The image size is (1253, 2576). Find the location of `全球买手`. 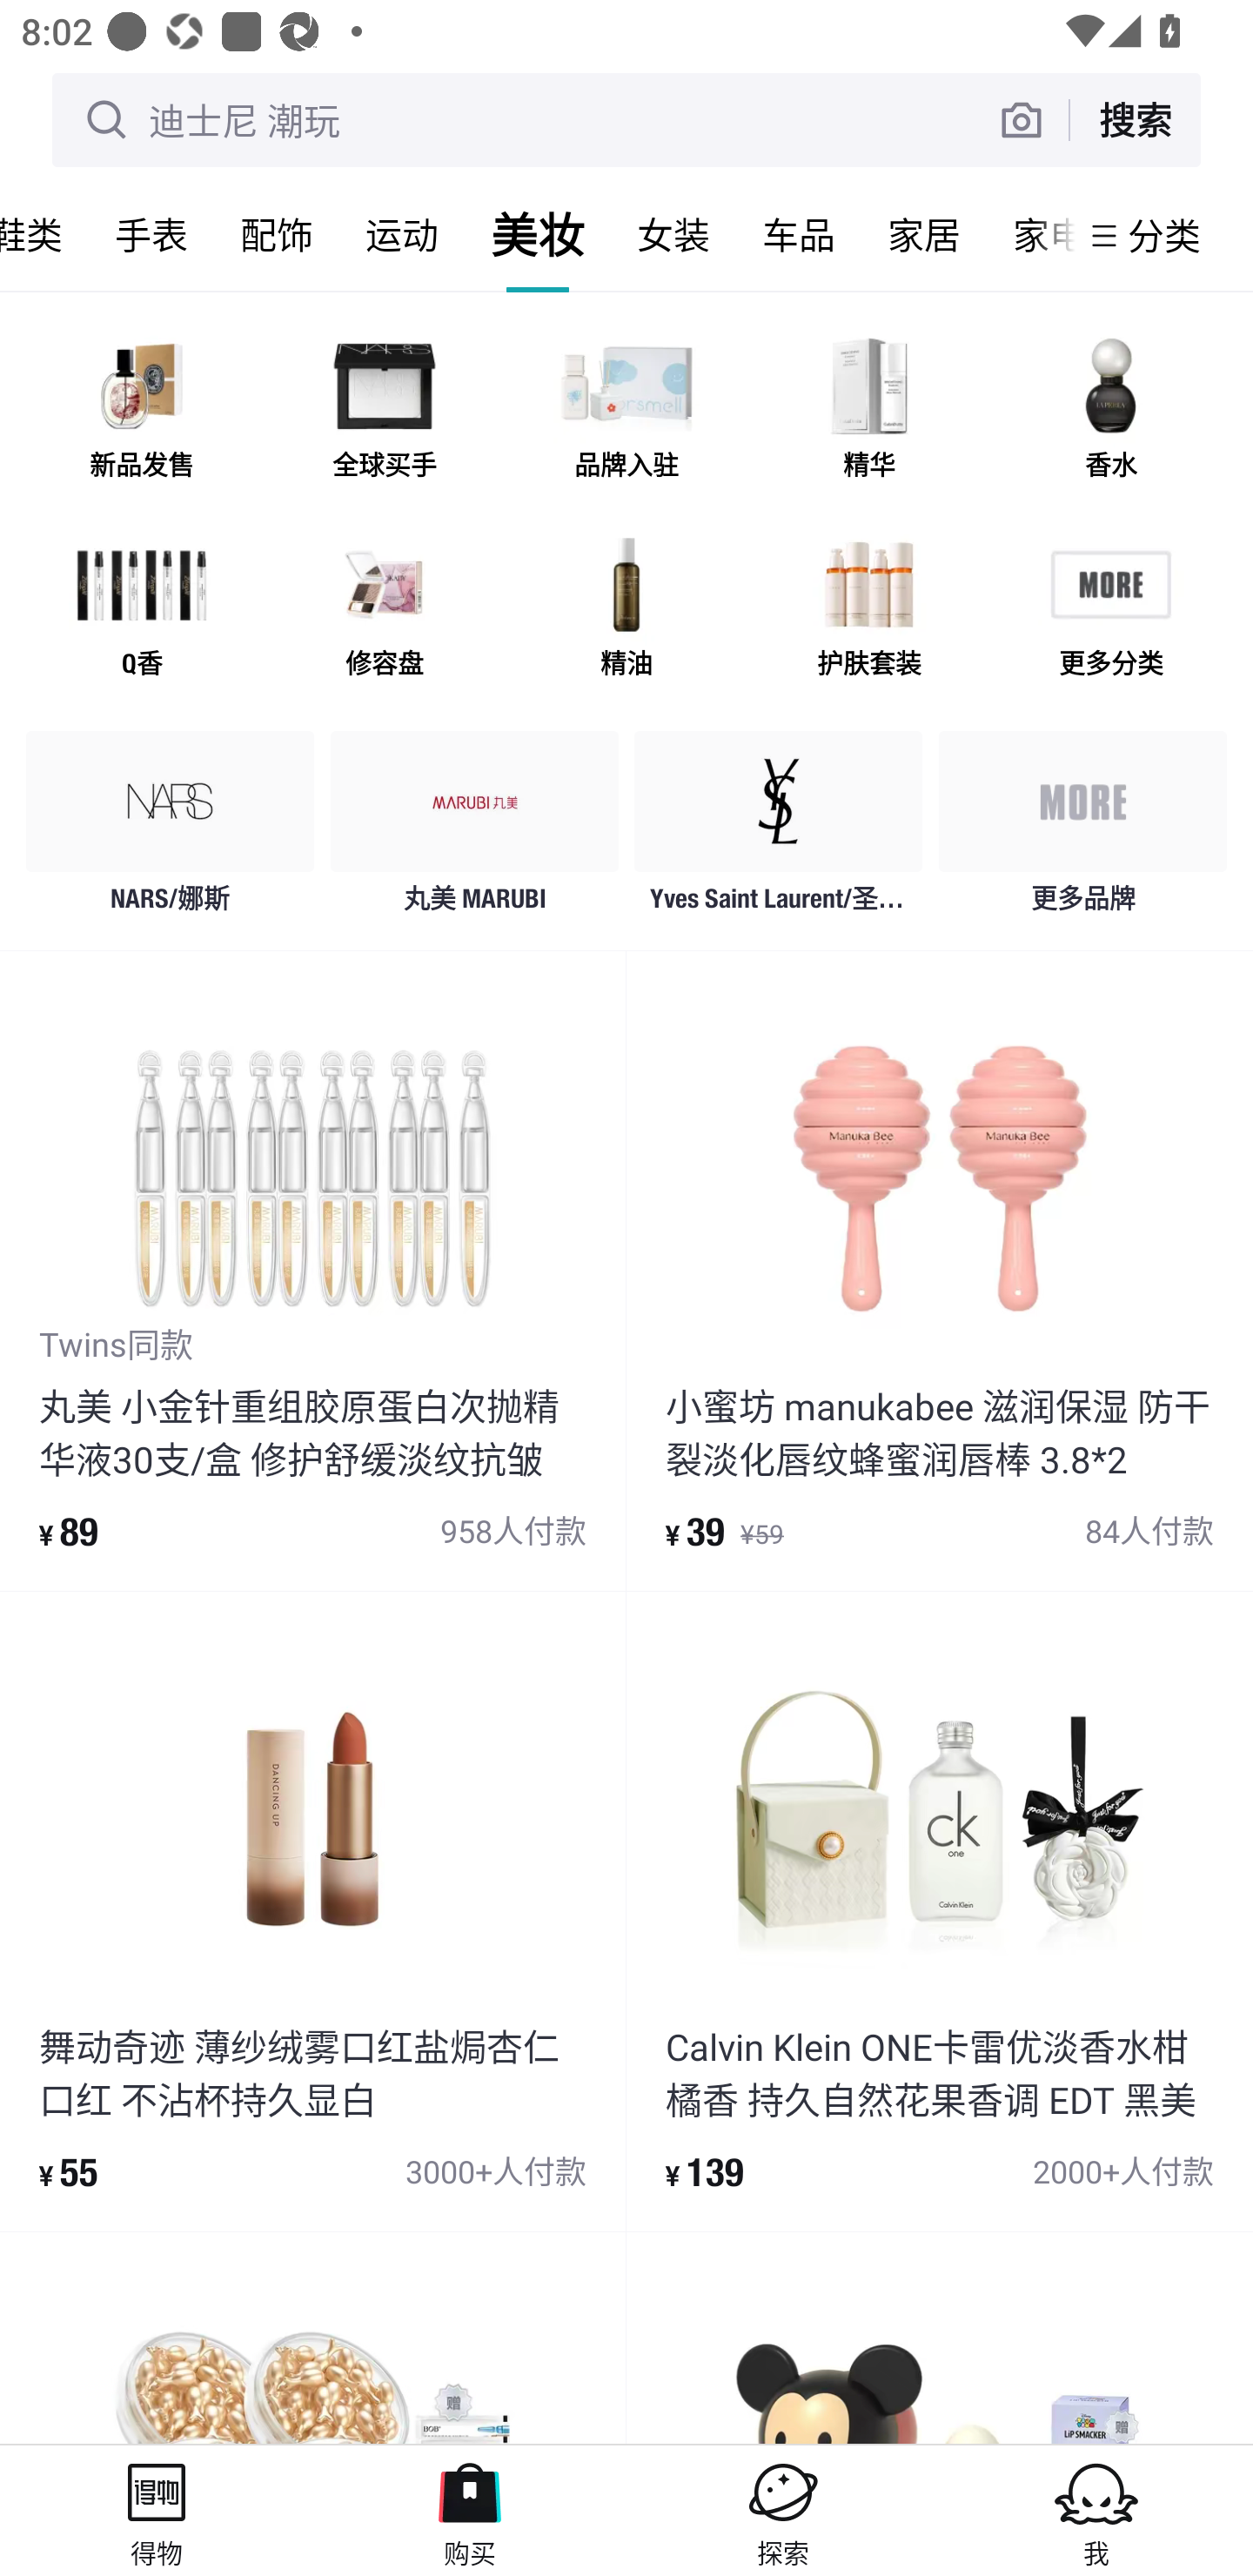

全球买手 is located at coordinates (384, 413).